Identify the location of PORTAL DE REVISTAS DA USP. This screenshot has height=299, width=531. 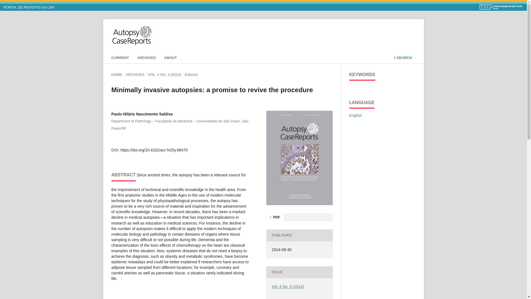
(29, 7).